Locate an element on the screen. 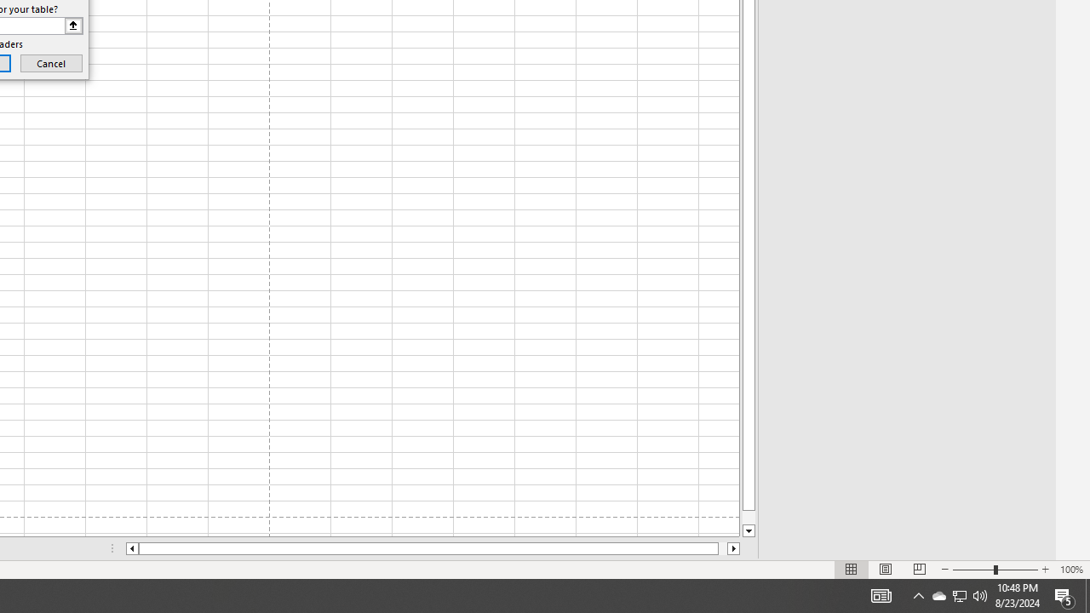 This screenshot has width=1090, height=613. Page down is located at coordinates (749, 518).